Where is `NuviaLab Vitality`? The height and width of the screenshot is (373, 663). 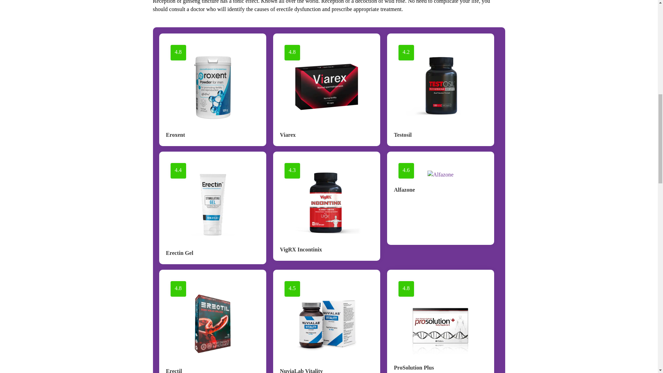
NuviaLab Vitality is located at coordinates (301, 370).